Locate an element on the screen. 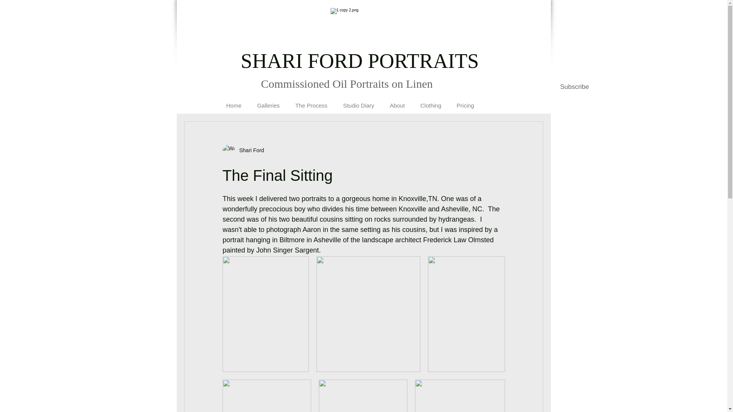  Clothing is located at coordinates (431, 102).